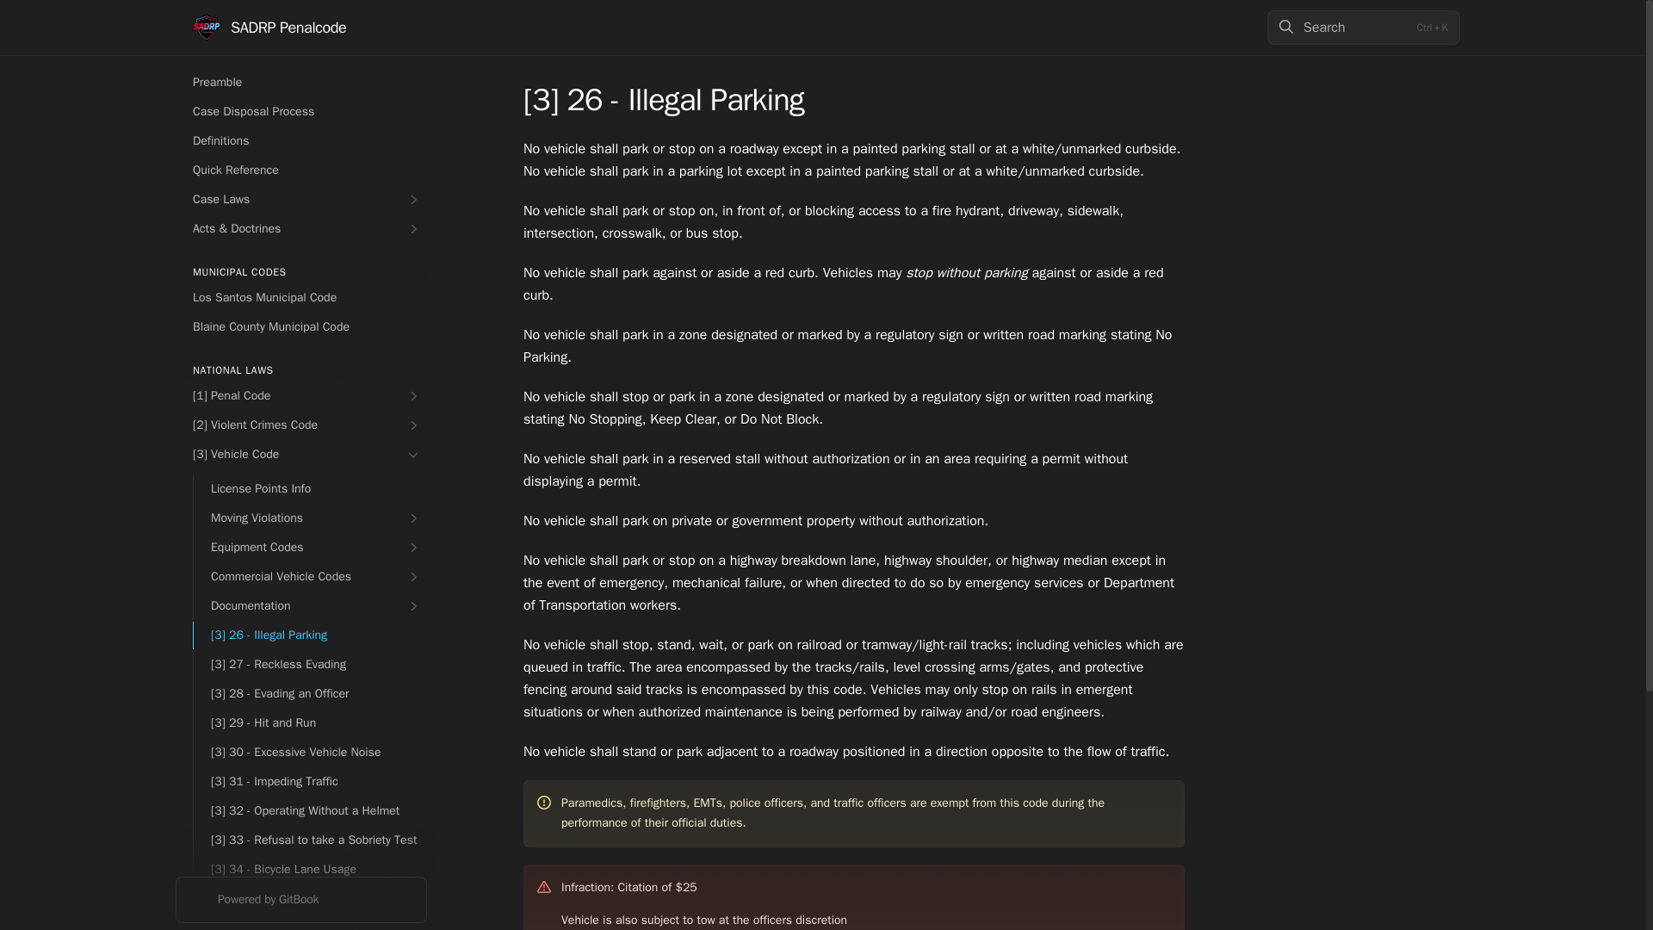  I want to click on Blaine County Municipal Code, so click(300, 327).